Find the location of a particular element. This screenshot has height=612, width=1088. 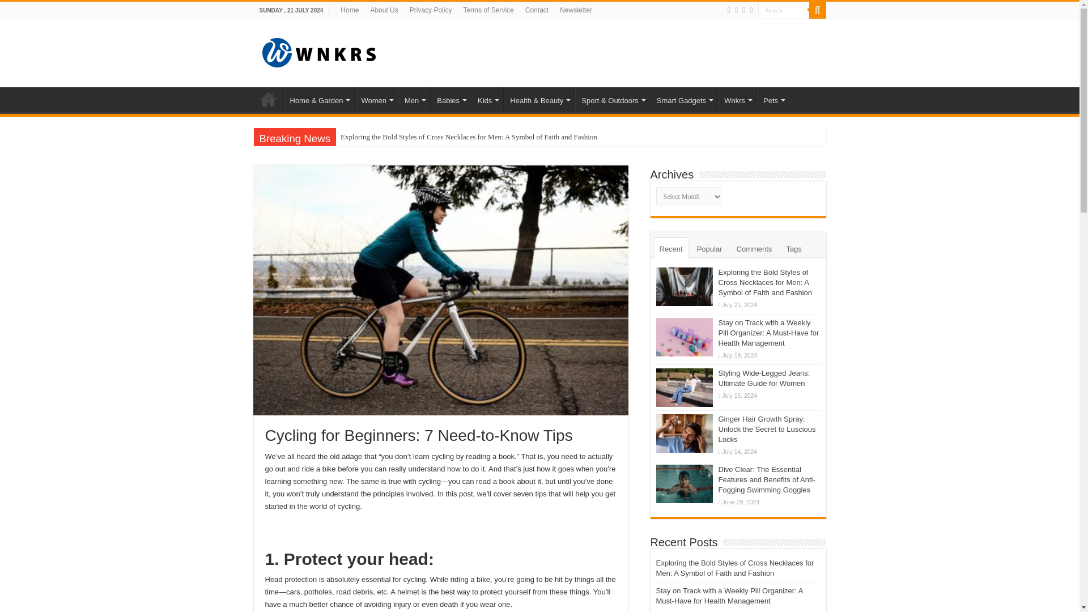

Search is located at coordinates (784, 10).